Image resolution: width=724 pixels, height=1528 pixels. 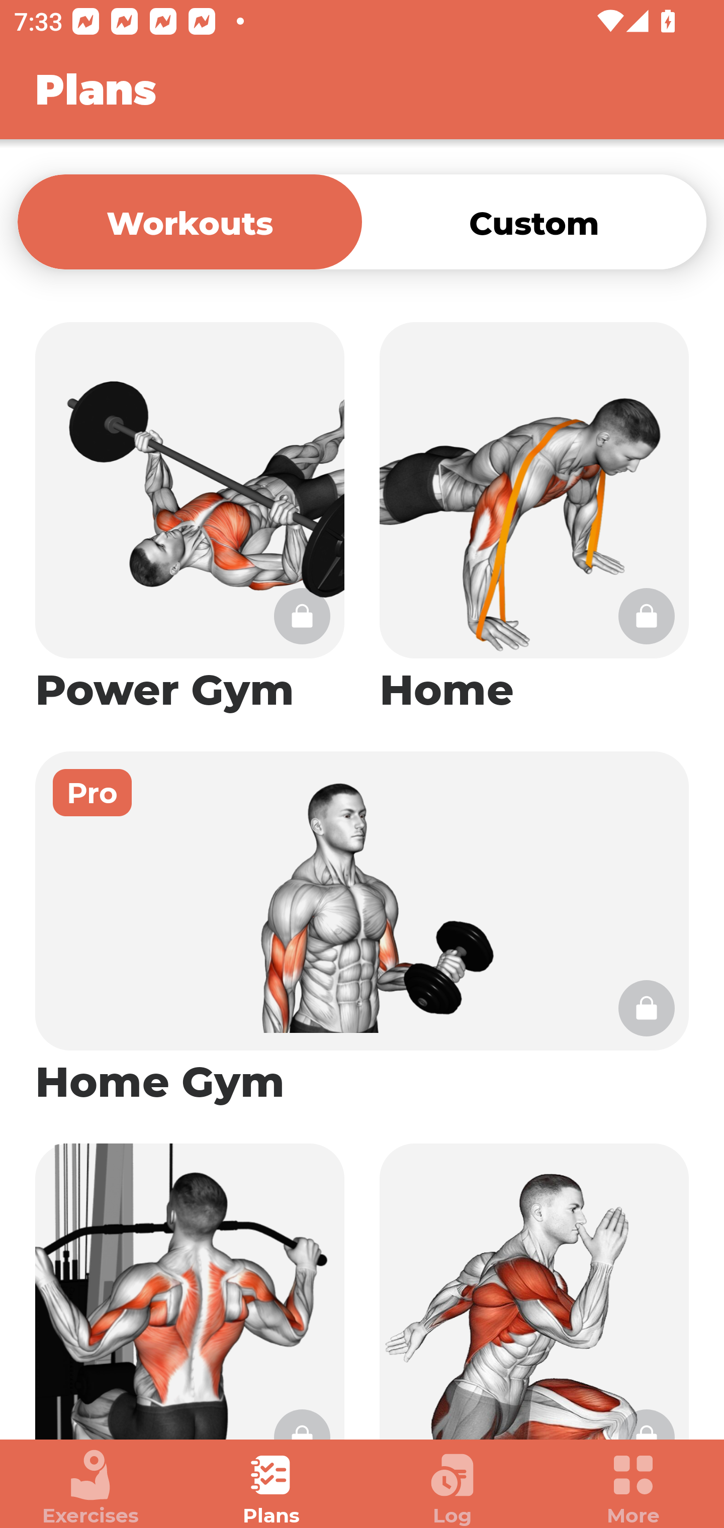 I want to click on Power Gym, so click(x=190, y=519).